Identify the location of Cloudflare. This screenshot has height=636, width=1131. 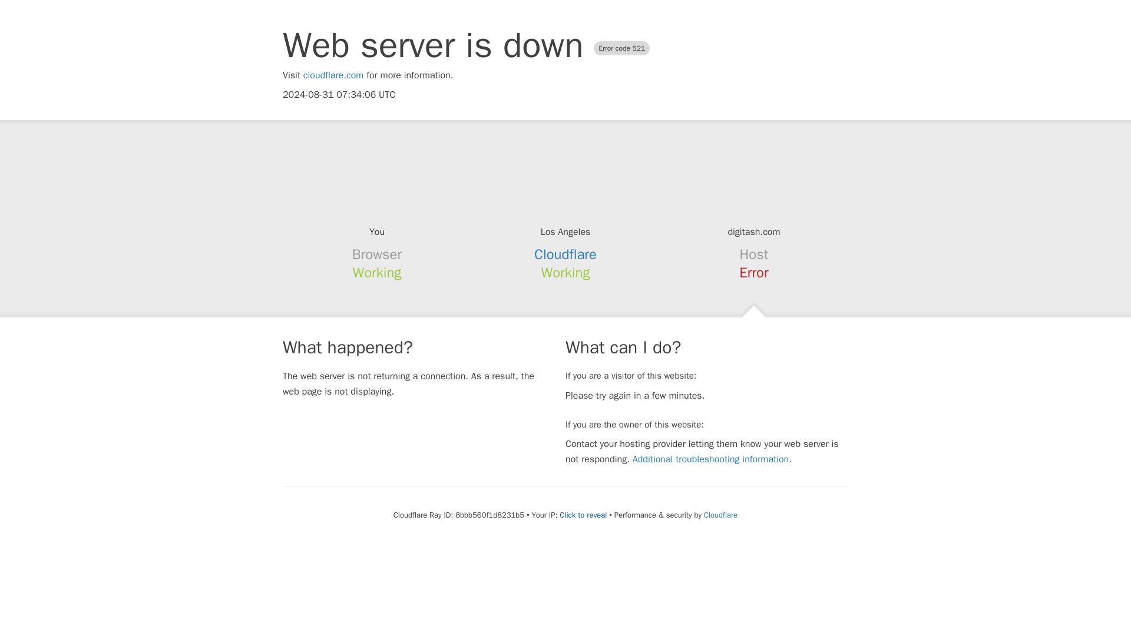
(720, 515).